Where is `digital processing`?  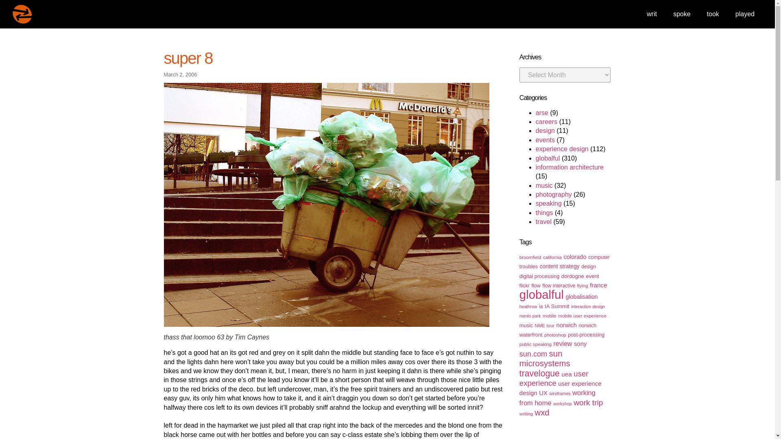
digital processing is located at coordinates (539, 276).